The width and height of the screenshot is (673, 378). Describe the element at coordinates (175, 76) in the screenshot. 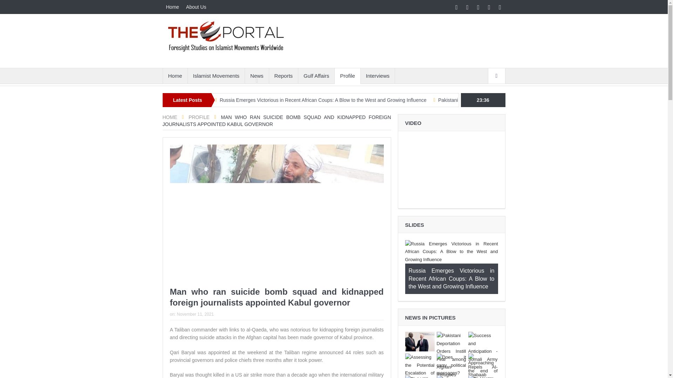

I see `Home` at that location.